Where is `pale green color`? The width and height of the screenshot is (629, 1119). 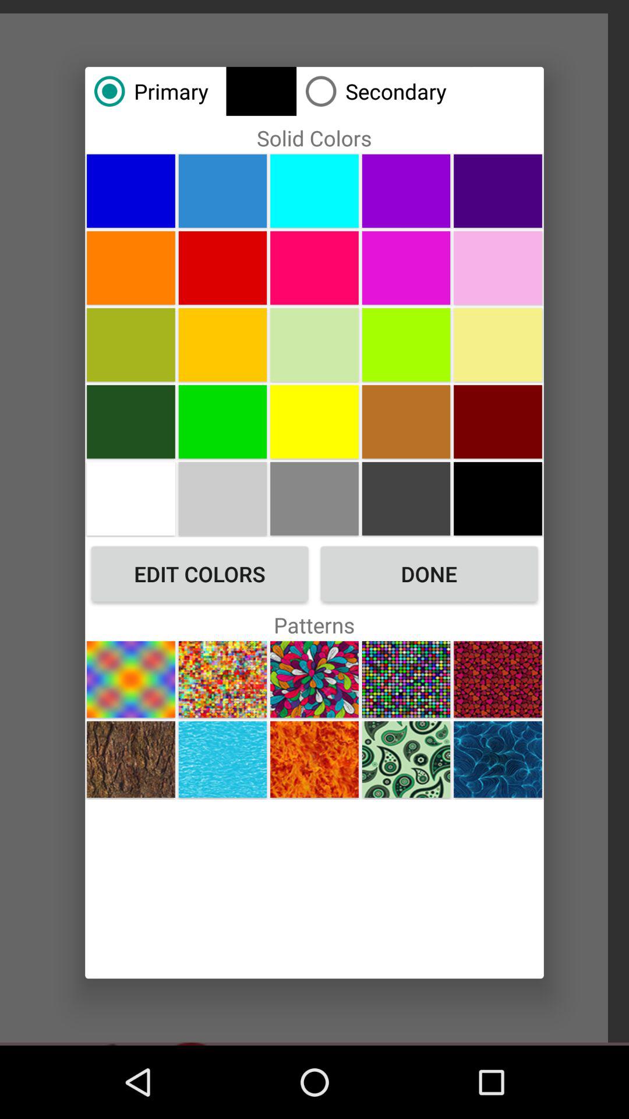
pale green color is located at coordinates (130, 344).